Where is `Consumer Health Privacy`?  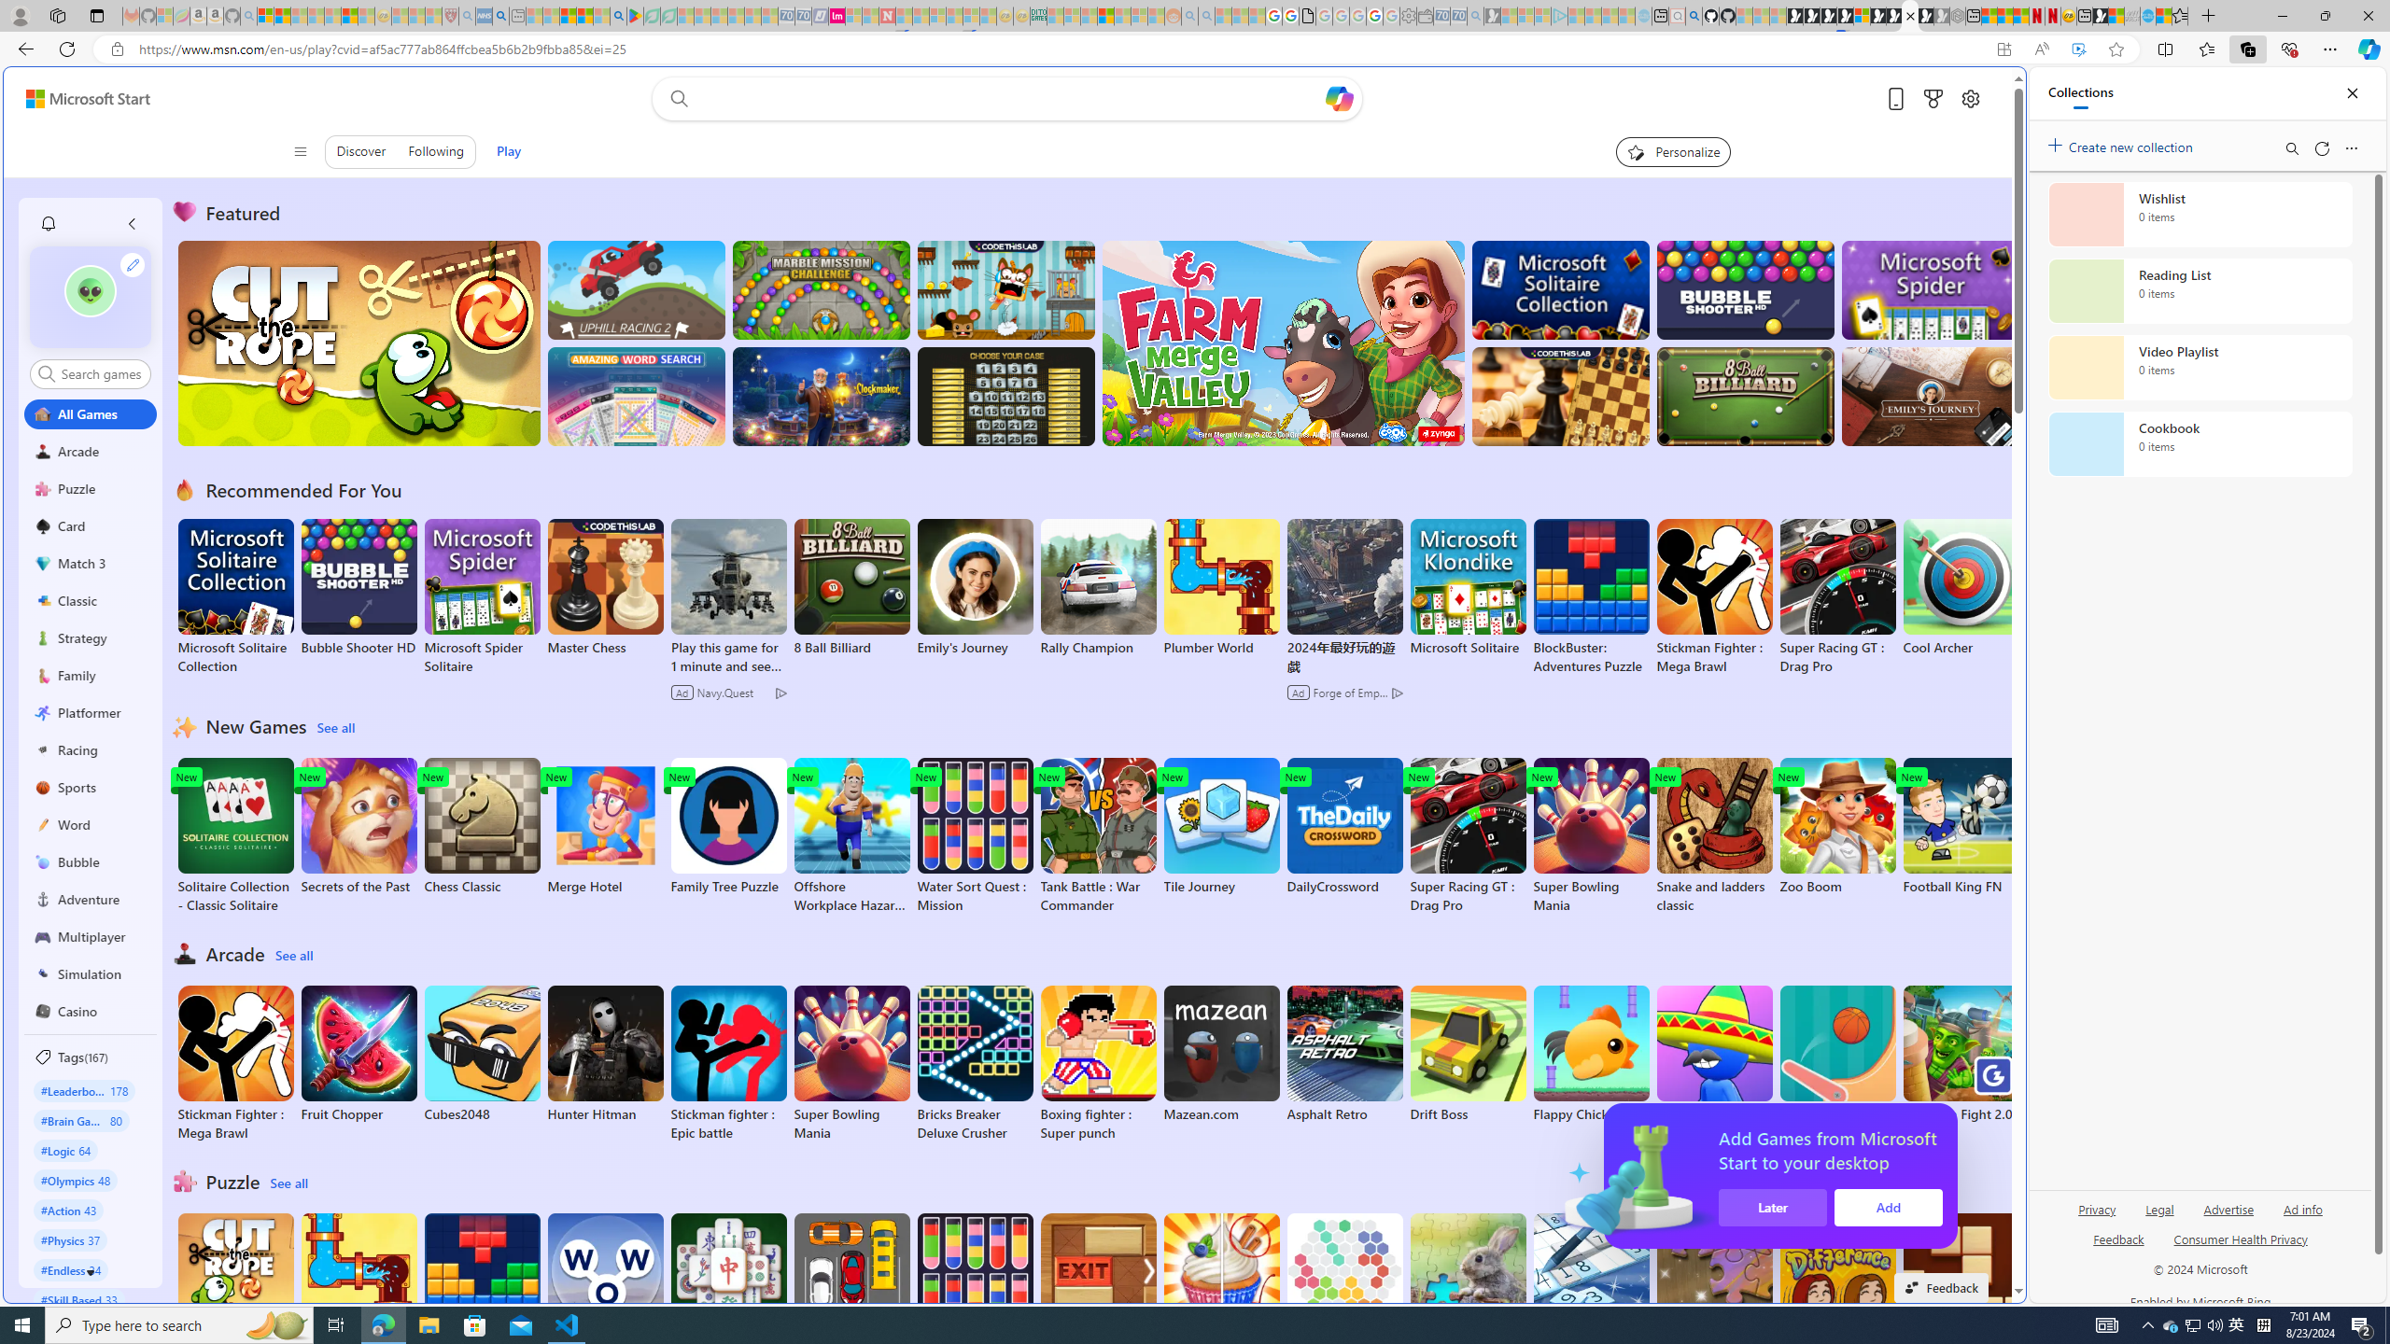
Consumer Health Privacy is located at coordinates (2241, 1238).